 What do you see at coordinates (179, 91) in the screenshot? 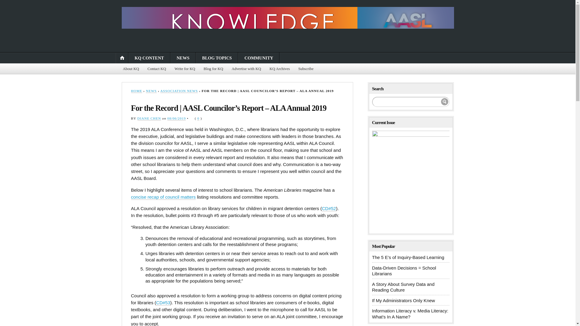
I see `ASSOCIATION NEWS` at bounding box center [179, 91].